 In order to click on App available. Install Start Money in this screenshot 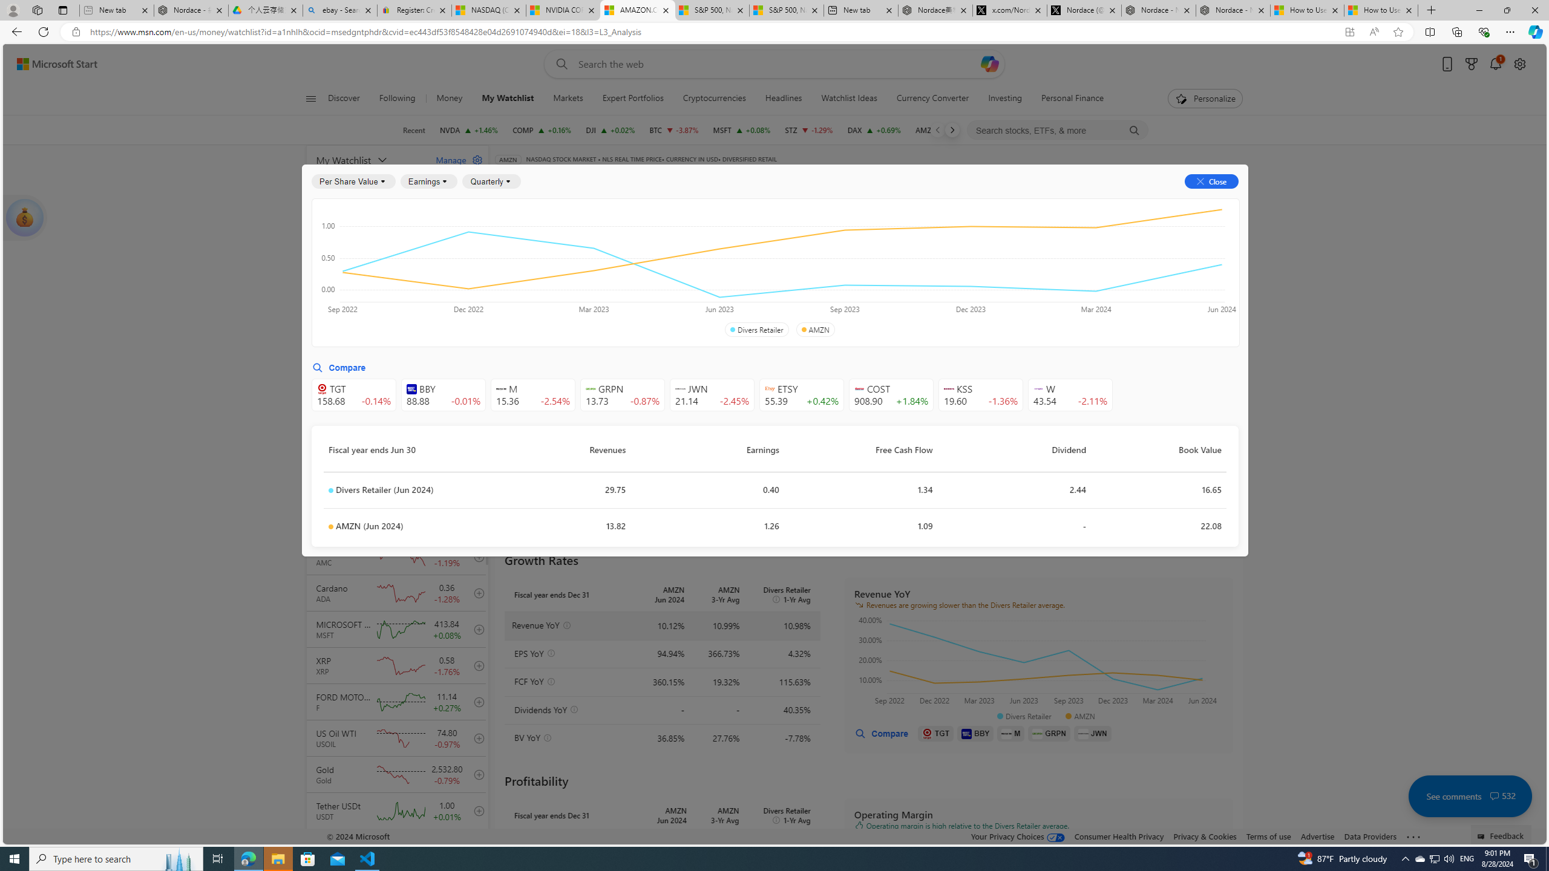, I will do `click(1349, 32)`.